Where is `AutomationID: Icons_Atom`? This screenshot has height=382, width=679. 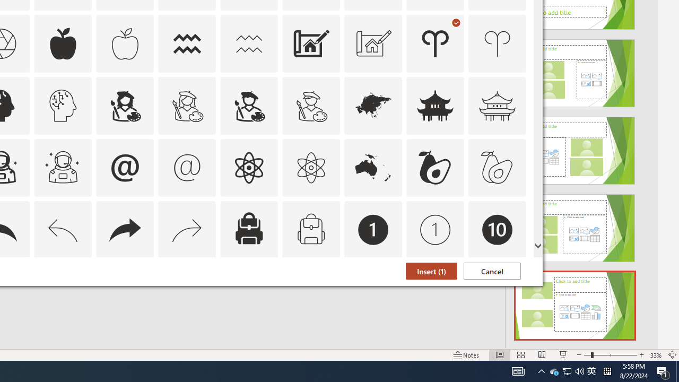
AutomationID: Icons_Atom is located at coordinates (249, 168).